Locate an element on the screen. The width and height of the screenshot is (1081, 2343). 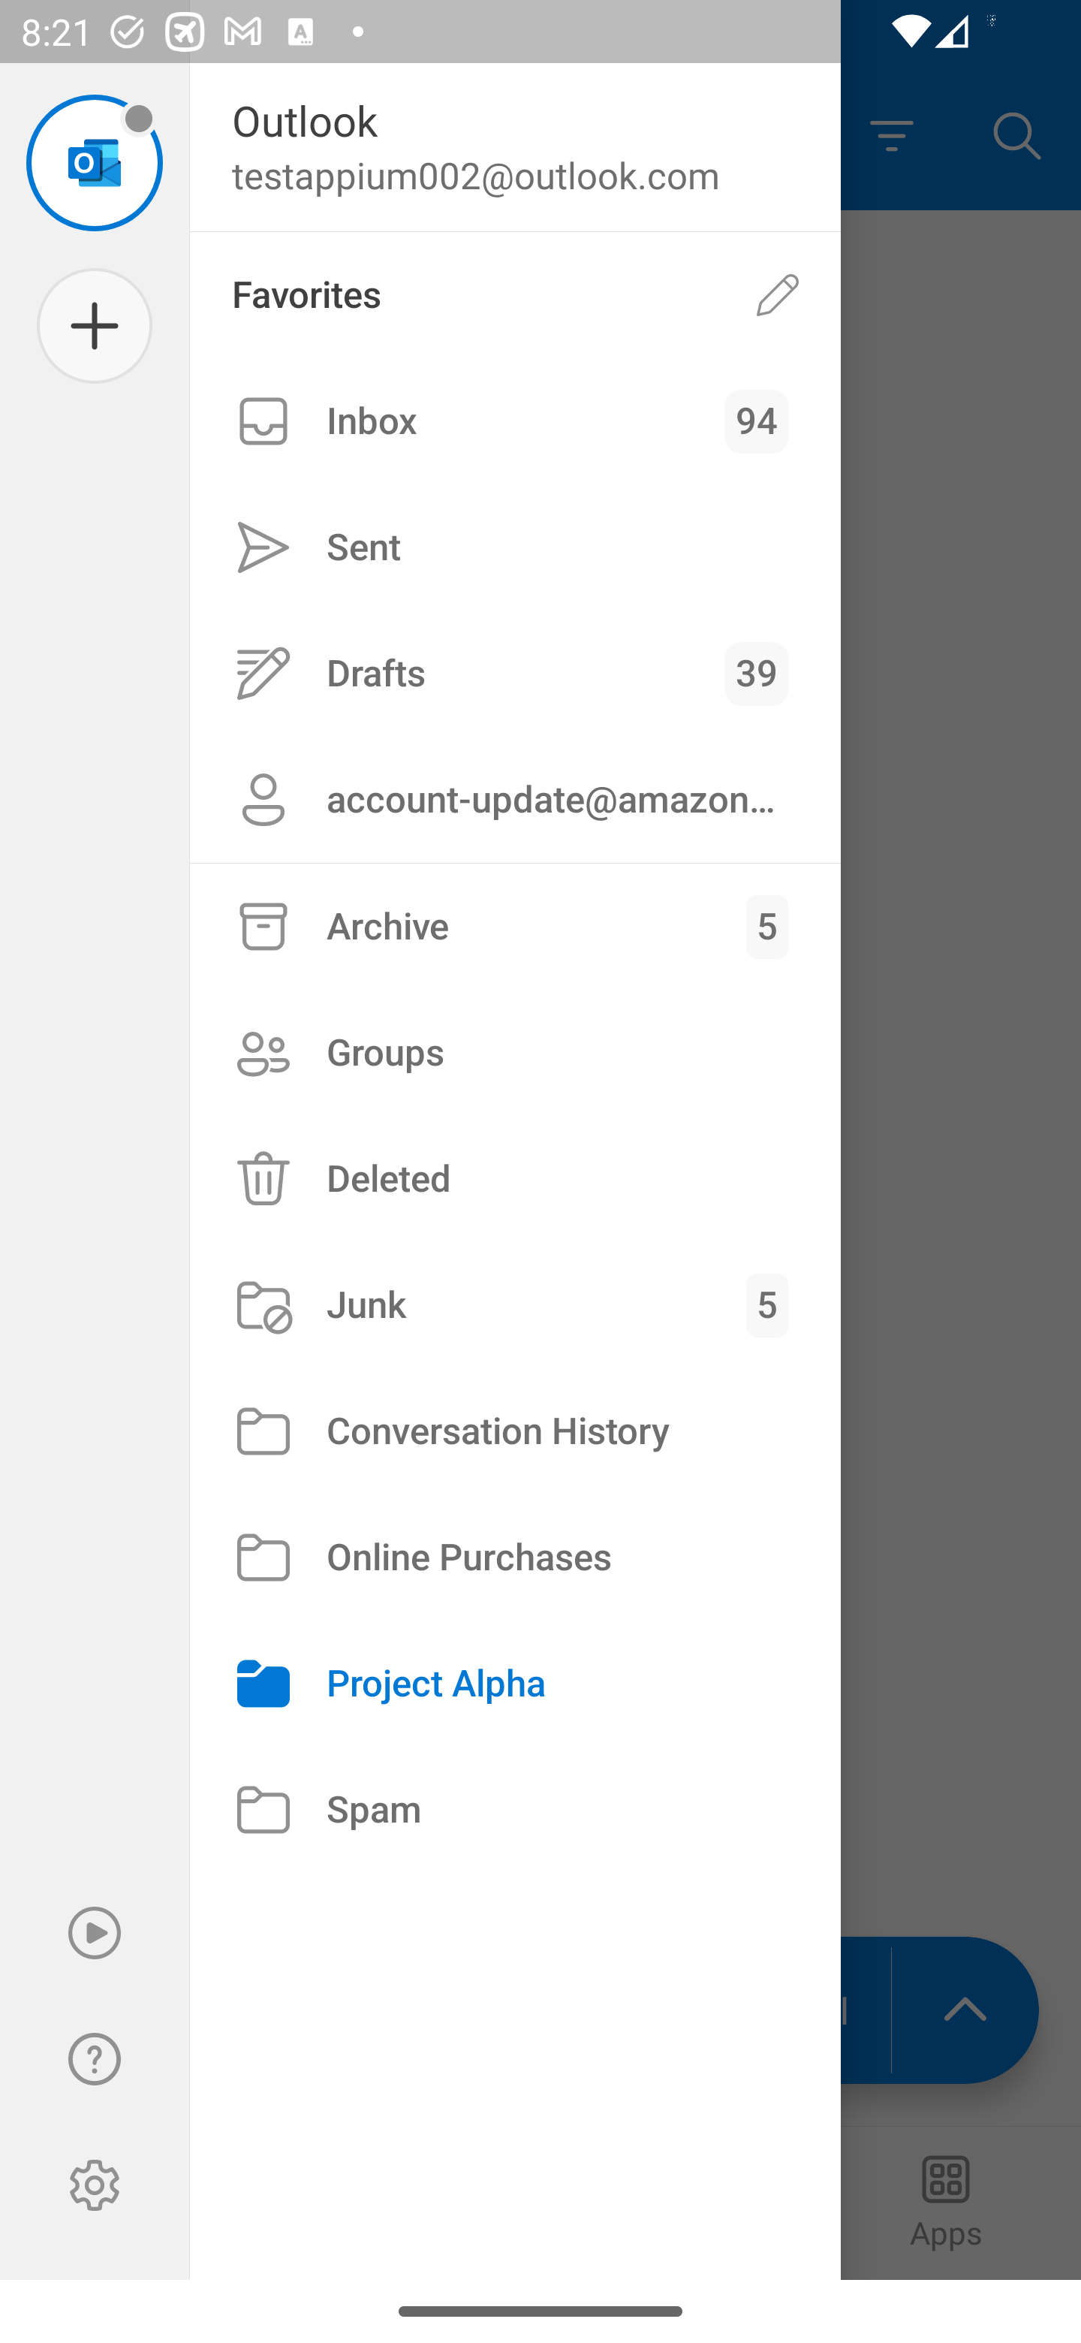
Help is located at coordinates (95, 2059).